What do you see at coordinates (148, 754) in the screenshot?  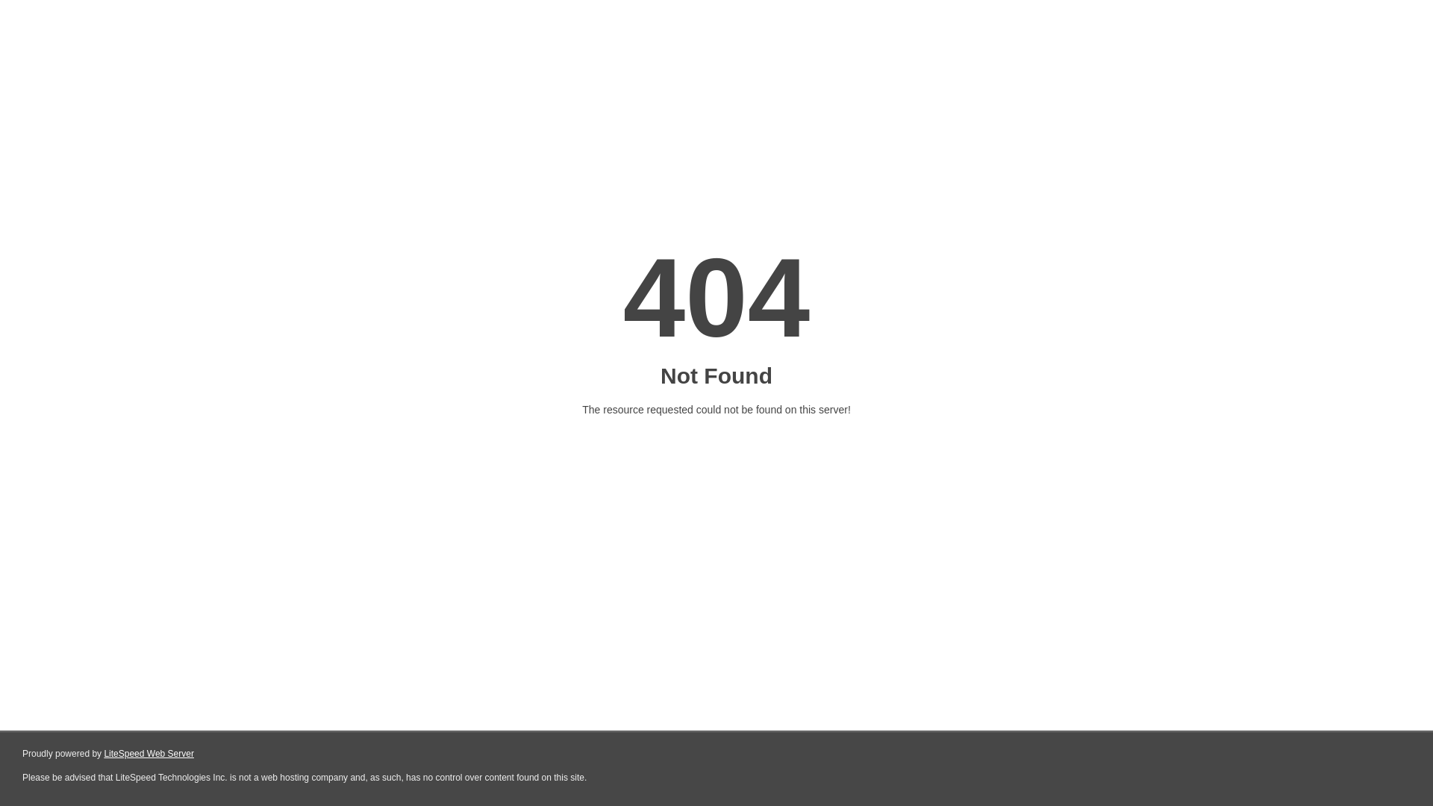 I see `LiteSpeed Web Server` at bounding box center [148, 754].